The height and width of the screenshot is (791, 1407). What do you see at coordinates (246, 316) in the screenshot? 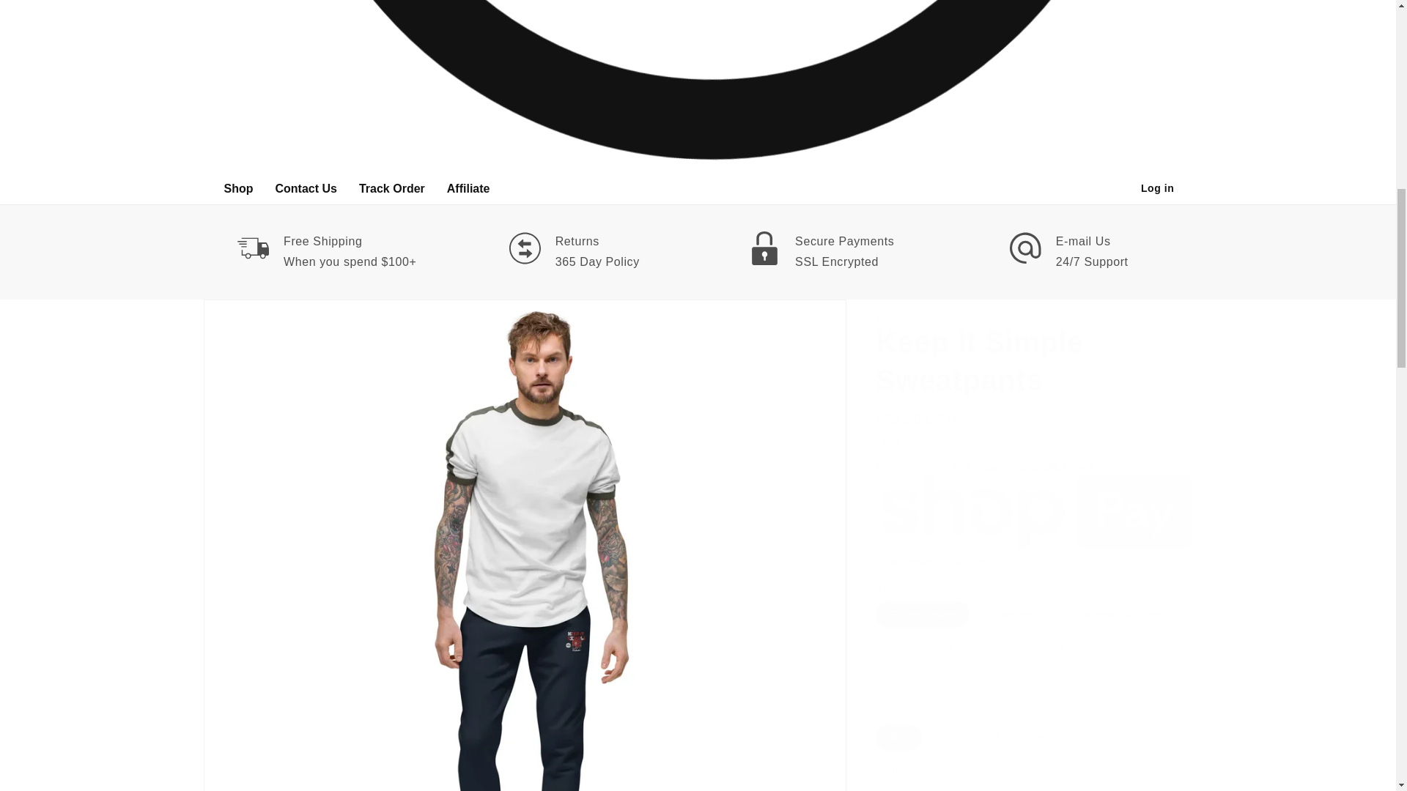
I see `Skip to product information` at bounding box center [246, 316].